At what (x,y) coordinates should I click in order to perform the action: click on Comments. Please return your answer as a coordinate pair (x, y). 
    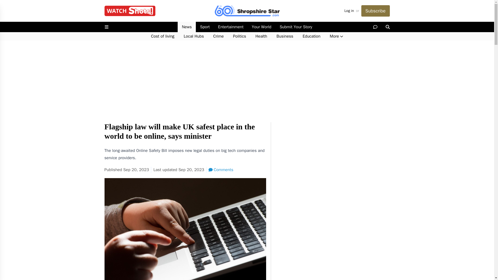
    Looking at the image, I should click on (221, 170).